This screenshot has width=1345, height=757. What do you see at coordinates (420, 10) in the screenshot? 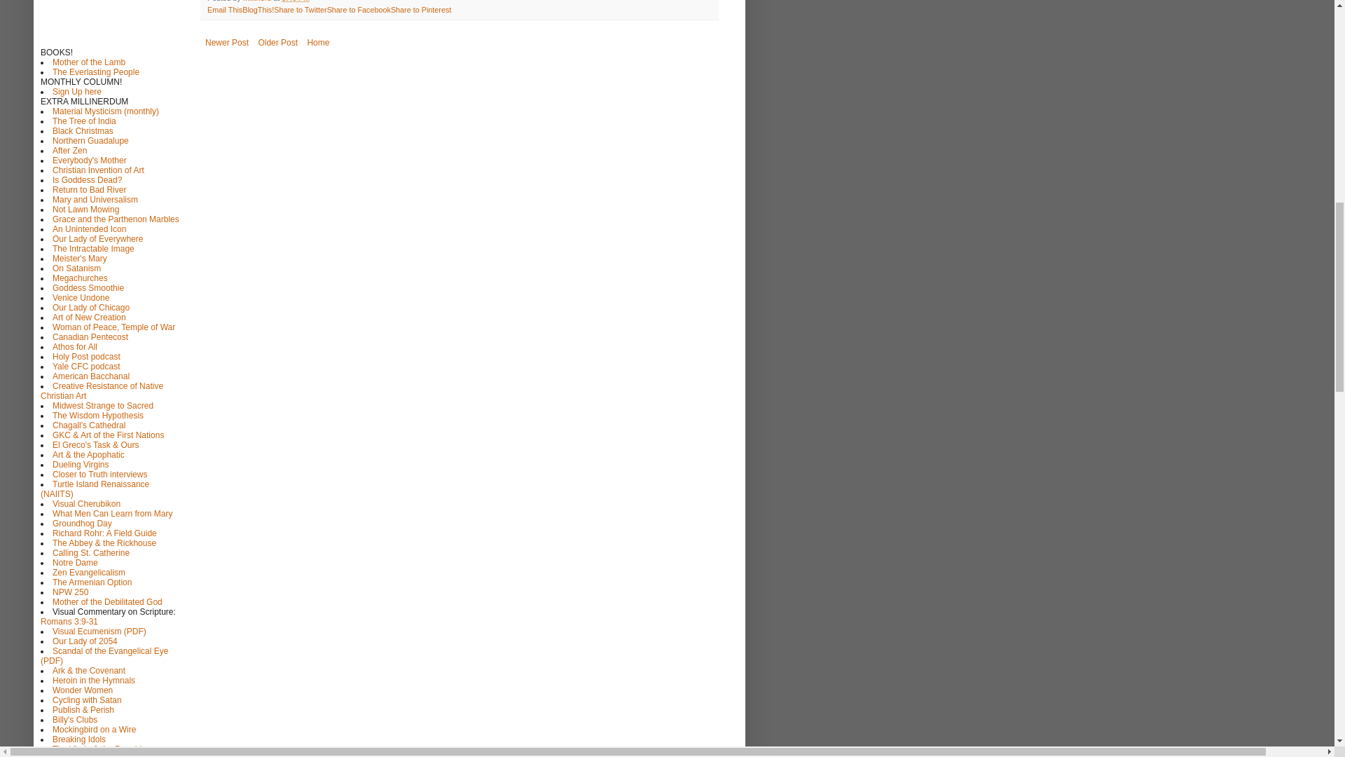
I see `Share to Pinterest` at bounding box center [420, 10].